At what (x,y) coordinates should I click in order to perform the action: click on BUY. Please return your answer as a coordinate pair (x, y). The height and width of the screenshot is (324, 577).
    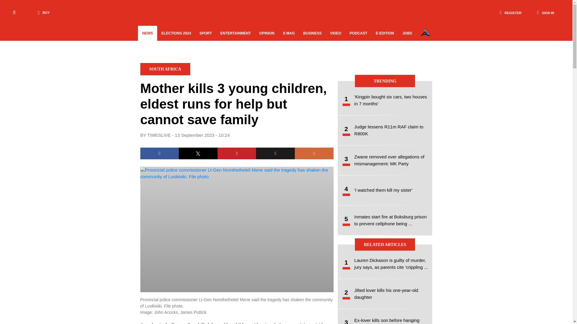
    Looking at the image, I should click on (42, 13).